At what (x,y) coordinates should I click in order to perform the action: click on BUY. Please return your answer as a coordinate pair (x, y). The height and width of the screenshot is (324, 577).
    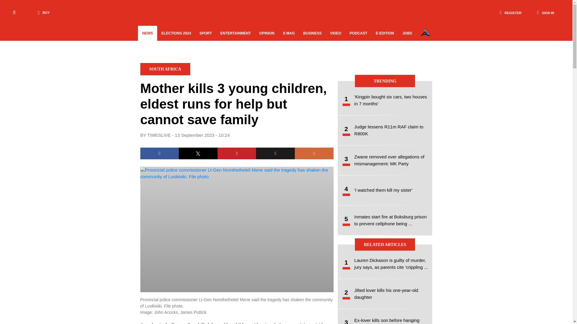
    Looking at the image, I should click on (42, 13).